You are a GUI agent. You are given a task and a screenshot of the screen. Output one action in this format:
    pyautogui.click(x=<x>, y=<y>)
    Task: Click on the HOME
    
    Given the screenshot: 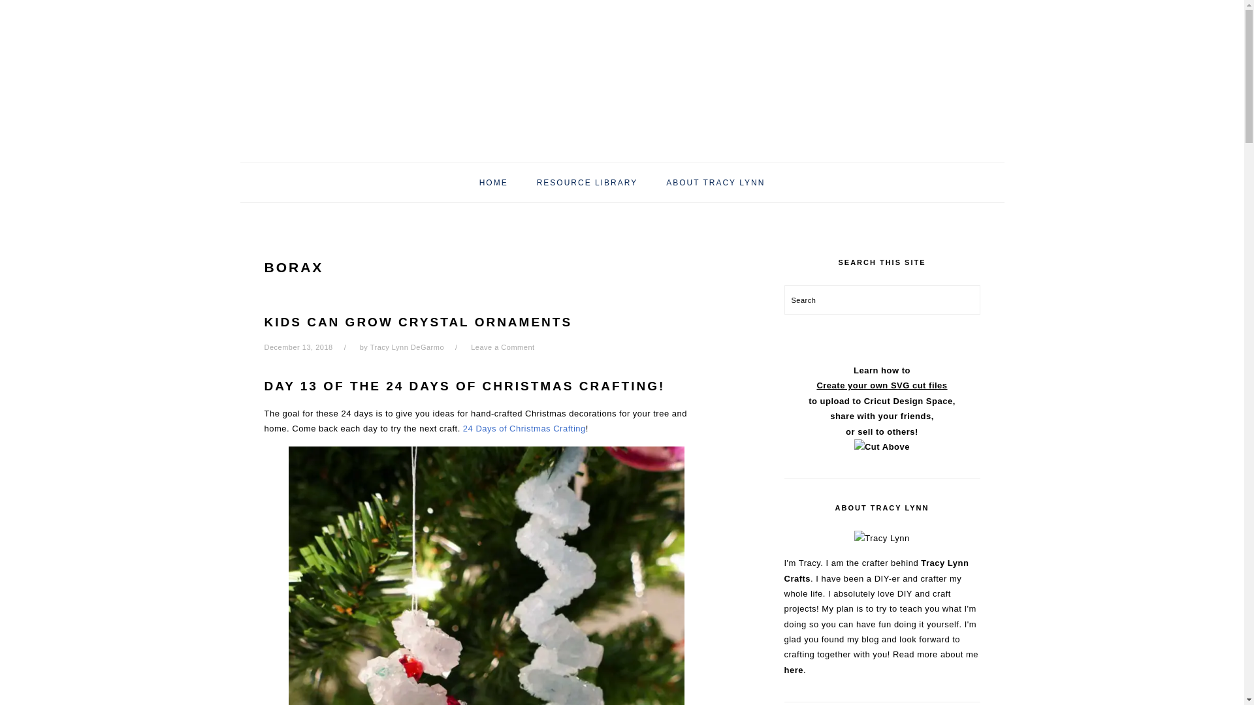 What is the action you would take?
    pyautogui.click(x=493, y=183)
    